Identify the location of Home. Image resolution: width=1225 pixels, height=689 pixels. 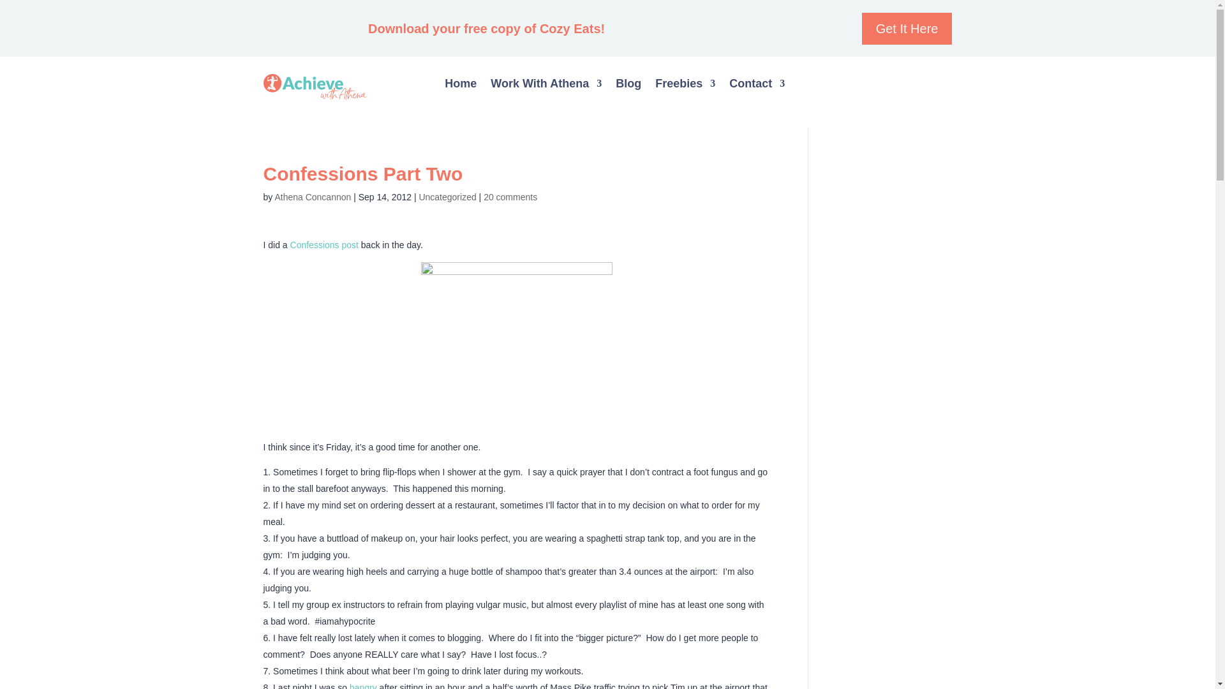
(460, 85).